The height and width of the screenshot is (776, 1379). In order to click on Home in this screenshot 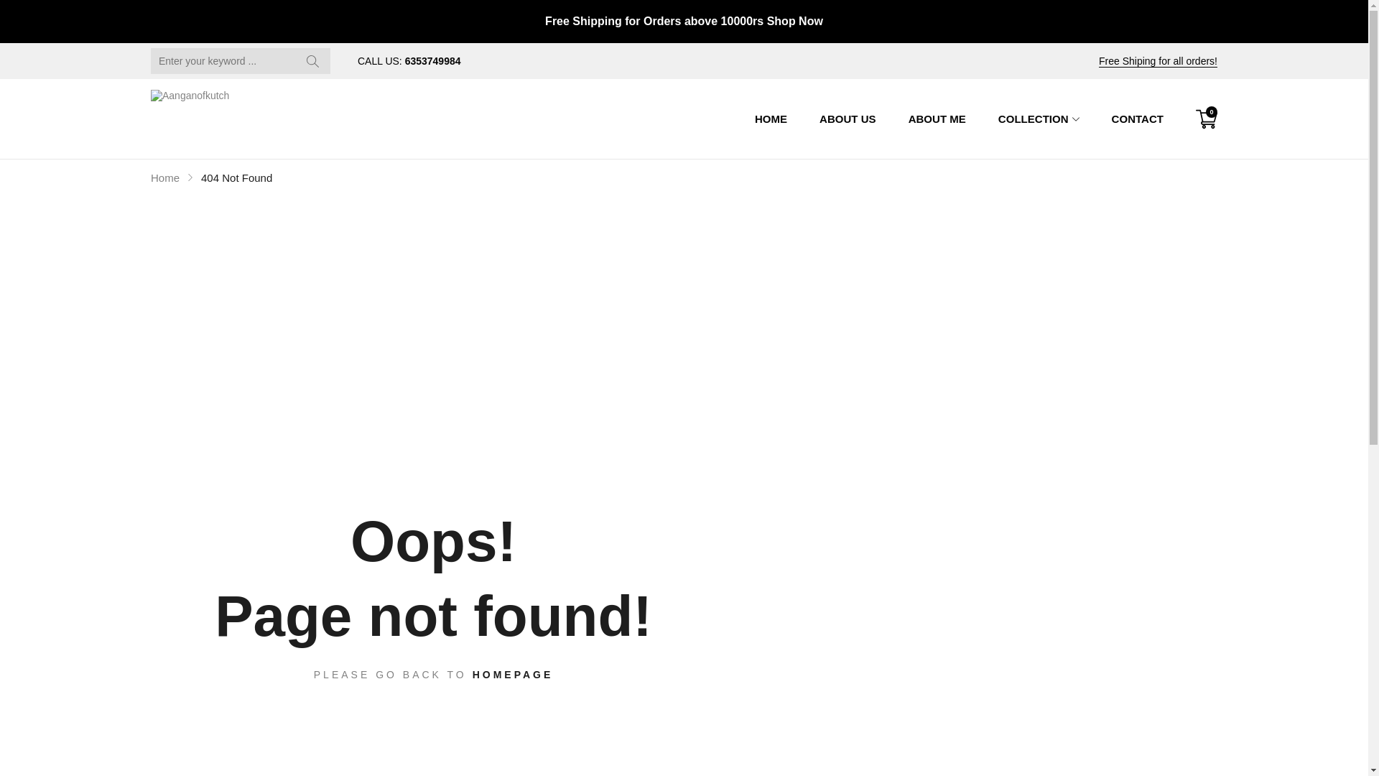, I will do `click(164, 177)`.